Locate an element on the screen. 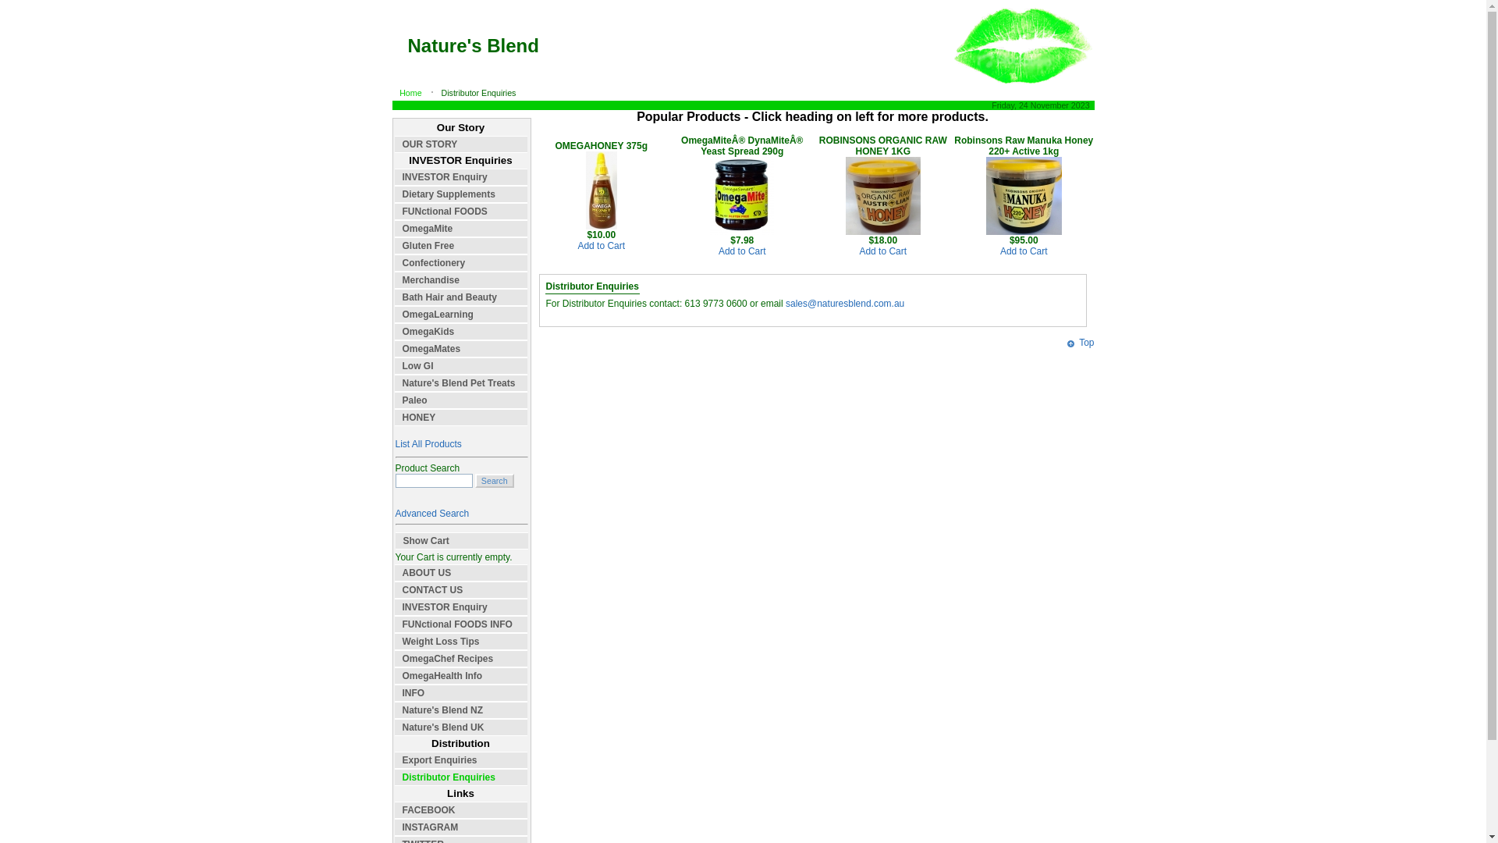 Image resolution: width=1498 pixels, height=843 pixels. OmegaKids is located at coordinates (461, 332).